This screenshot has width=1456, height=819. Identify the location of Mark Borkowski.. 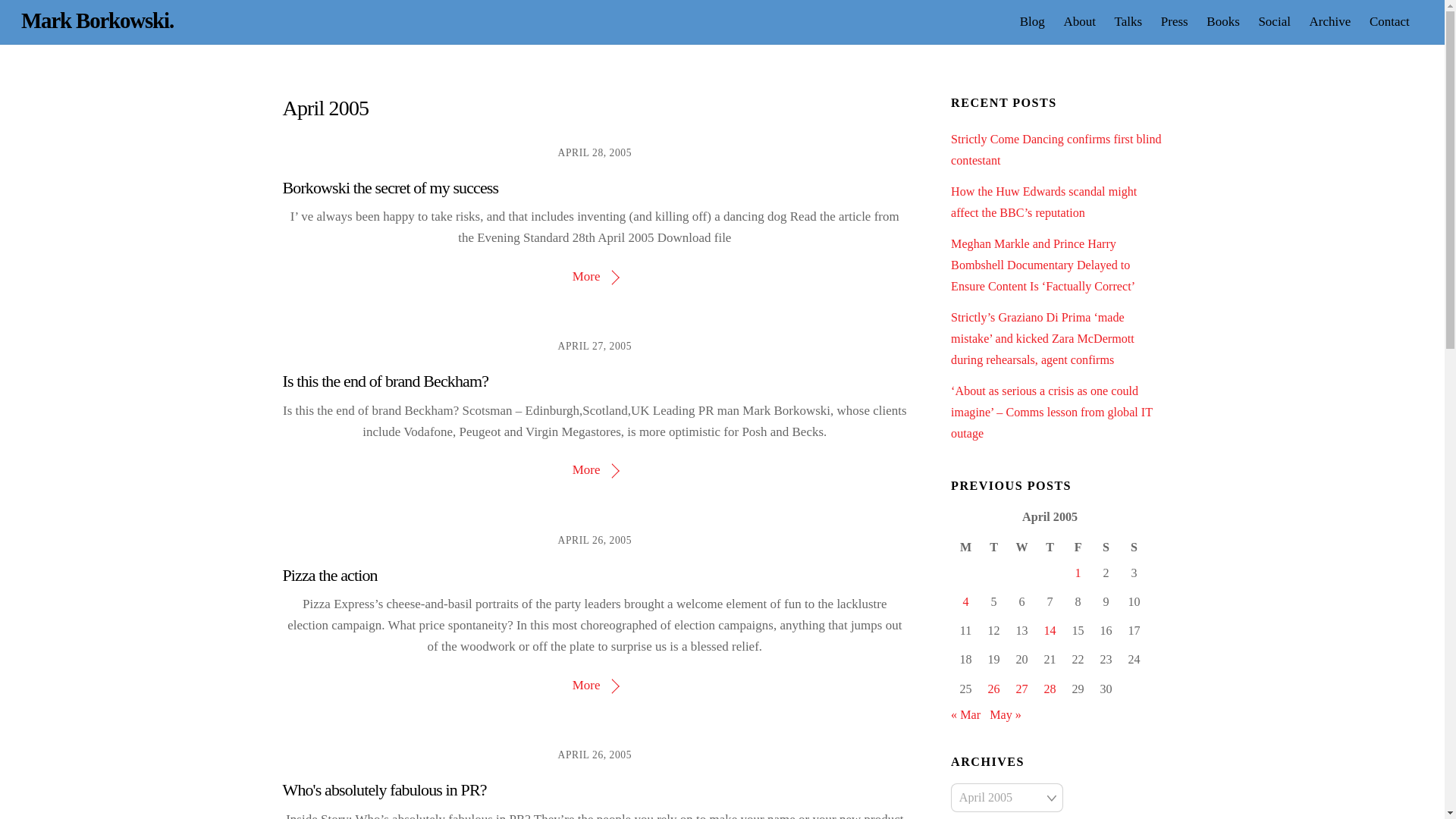
(97, 20).